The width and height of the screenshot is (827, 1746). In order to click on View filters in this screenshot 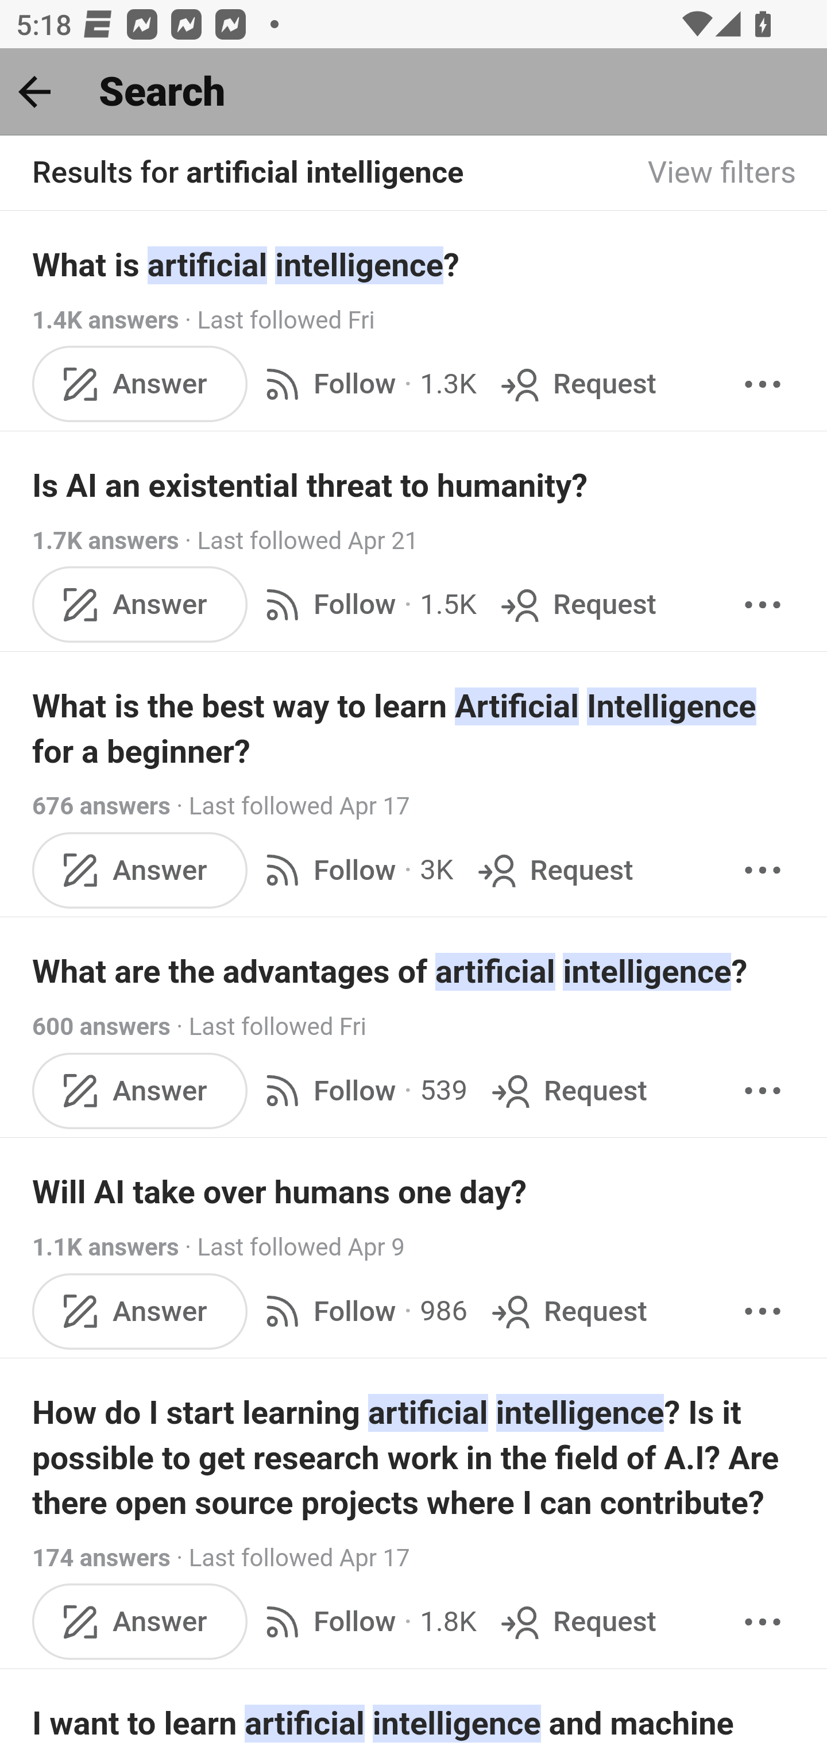, I will do `click(722, 173)`.